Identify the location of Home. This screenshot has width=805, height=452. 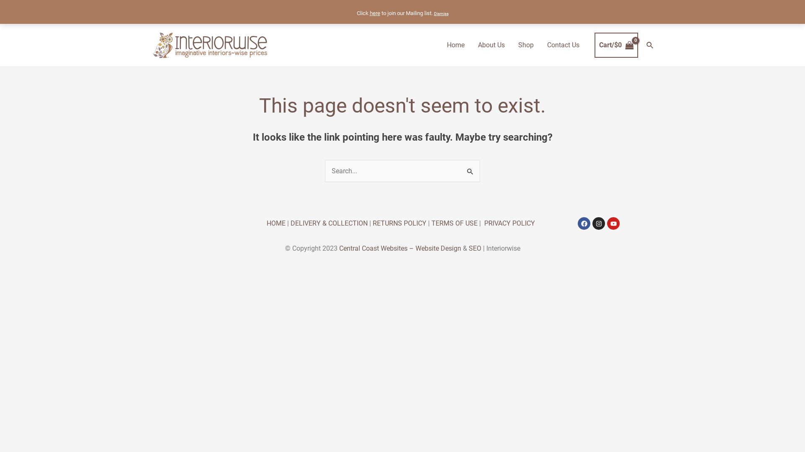
(456, 45).